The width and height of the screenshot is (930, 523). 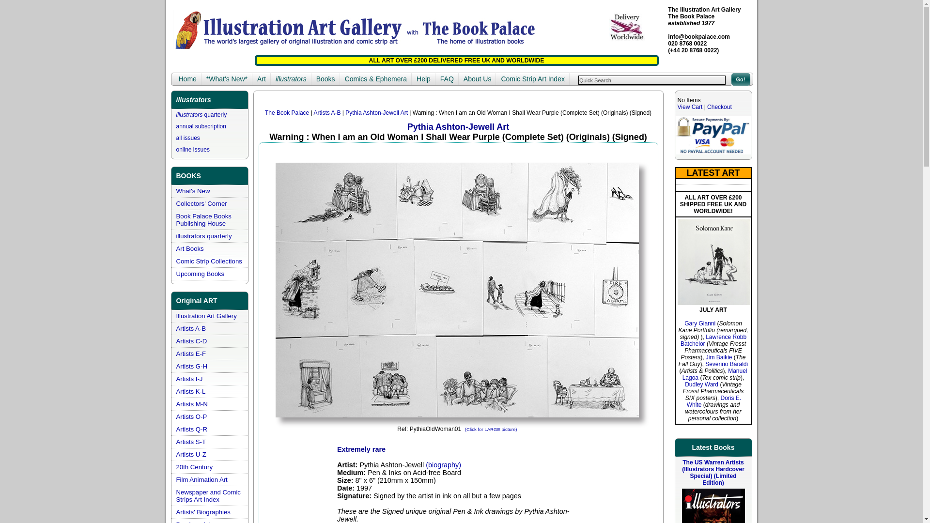 What do you see at coordinates (190, 248) in the screenshot?
I see `Art Books` at bounding box center [190, 248].